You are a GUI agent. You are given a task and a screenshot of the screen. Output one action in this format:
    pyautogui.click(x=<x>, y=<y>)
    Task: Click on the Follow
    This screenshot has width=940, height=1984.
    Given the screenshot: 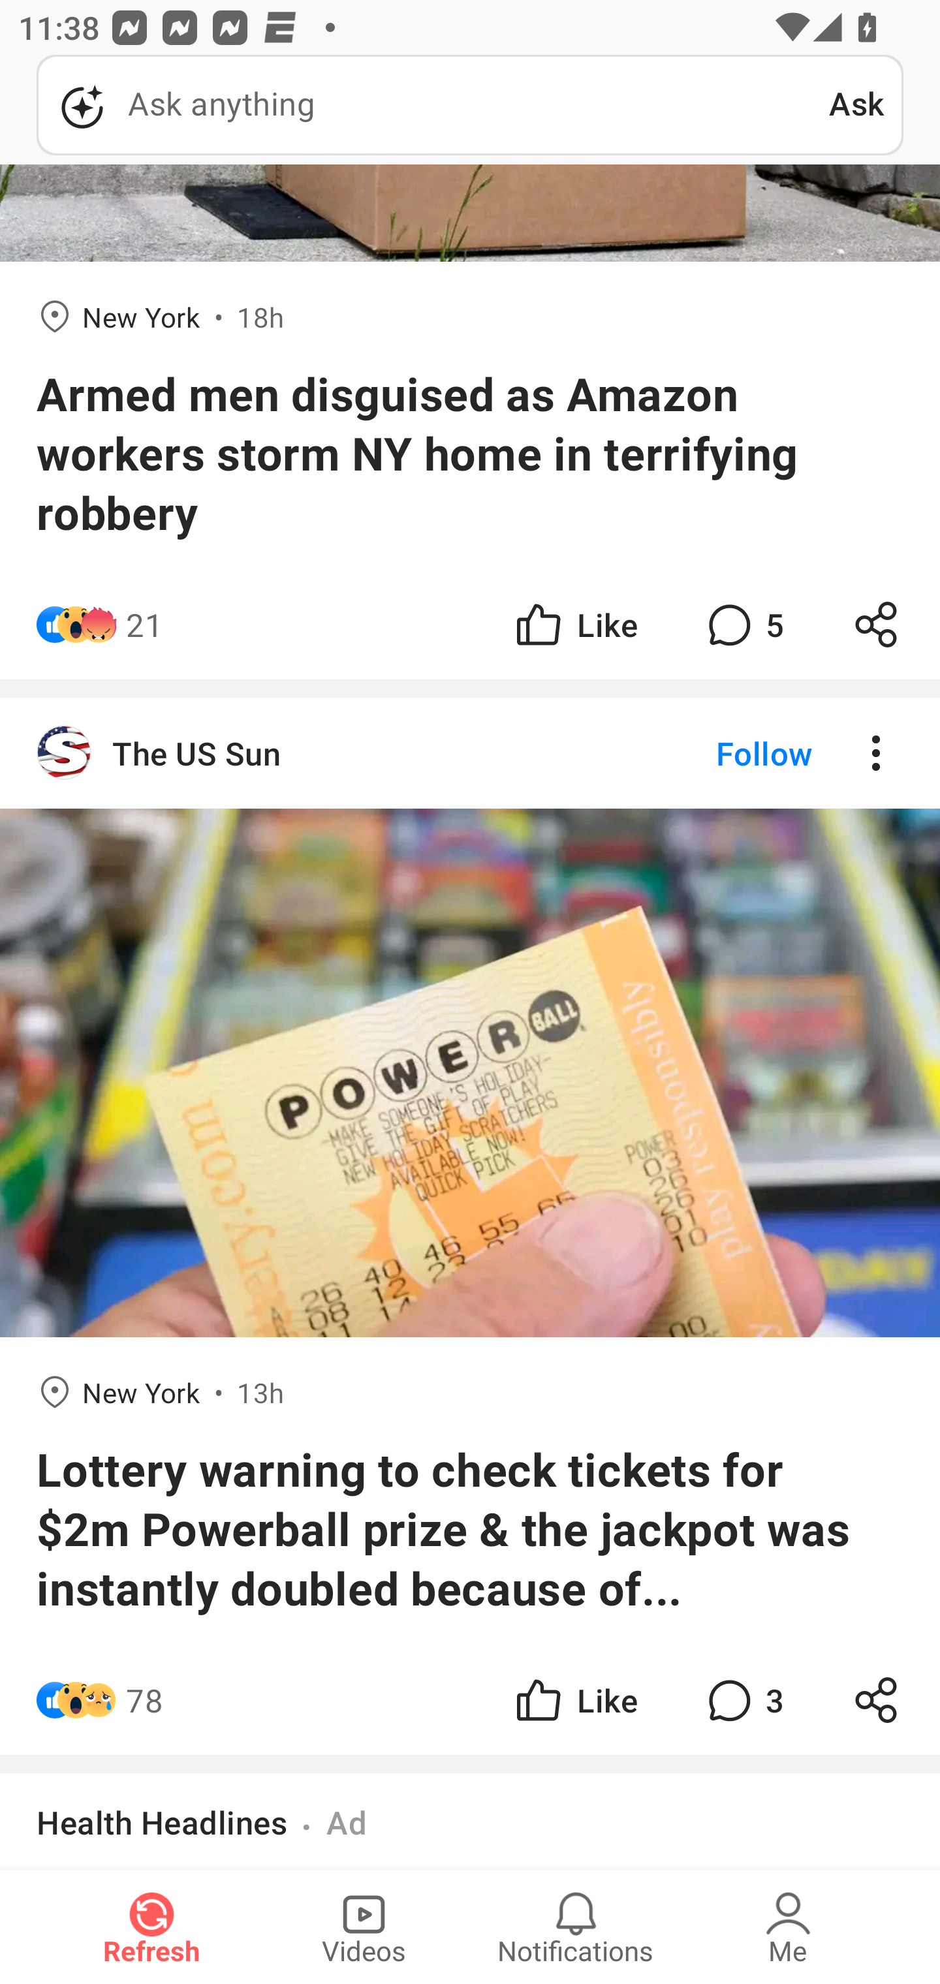 What is the action you would take?
    pyautogui.click(x=721, y=754)
    